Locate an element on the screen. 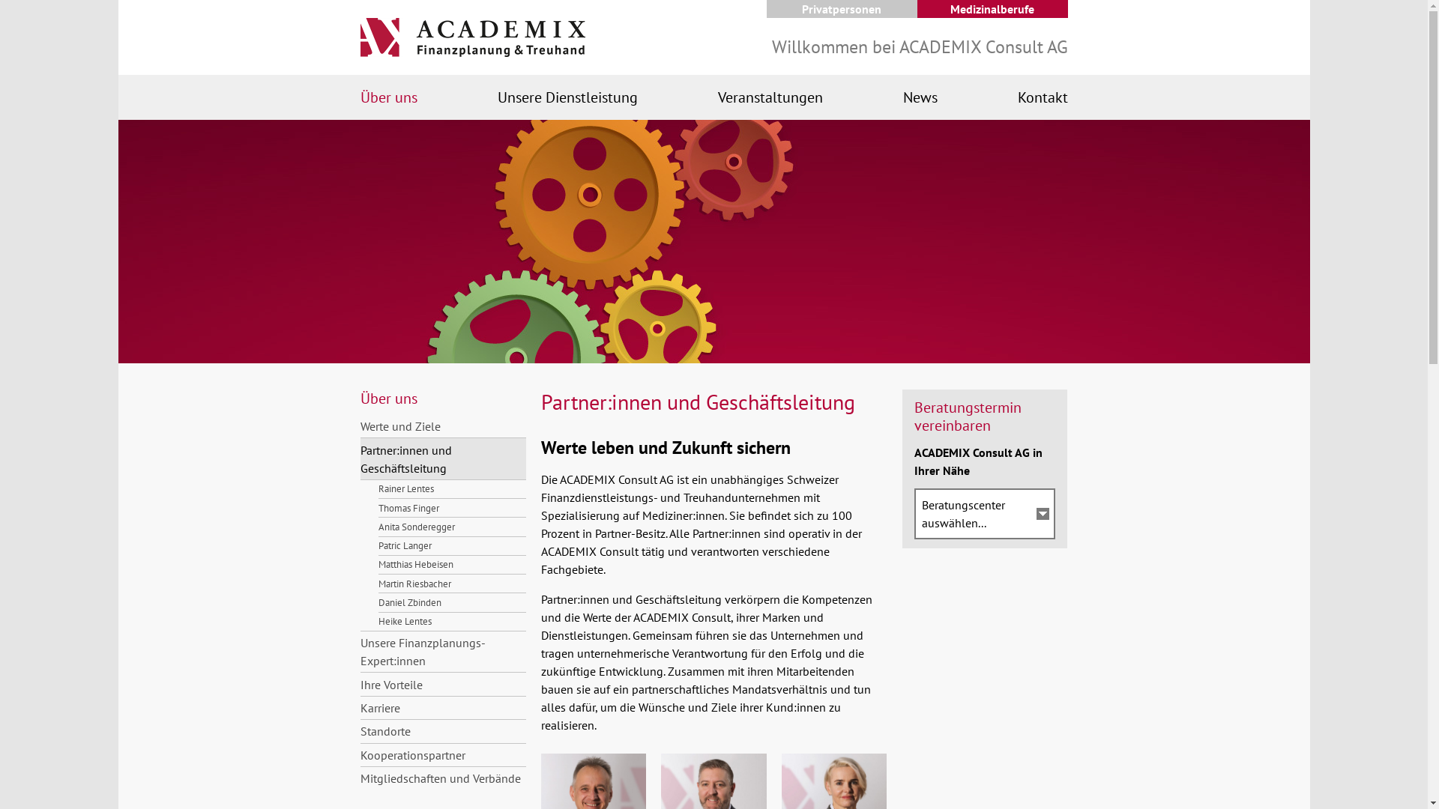 This screenshot has width=1439, height=809. Medizinalberufe is located at coordinates (992, 9).